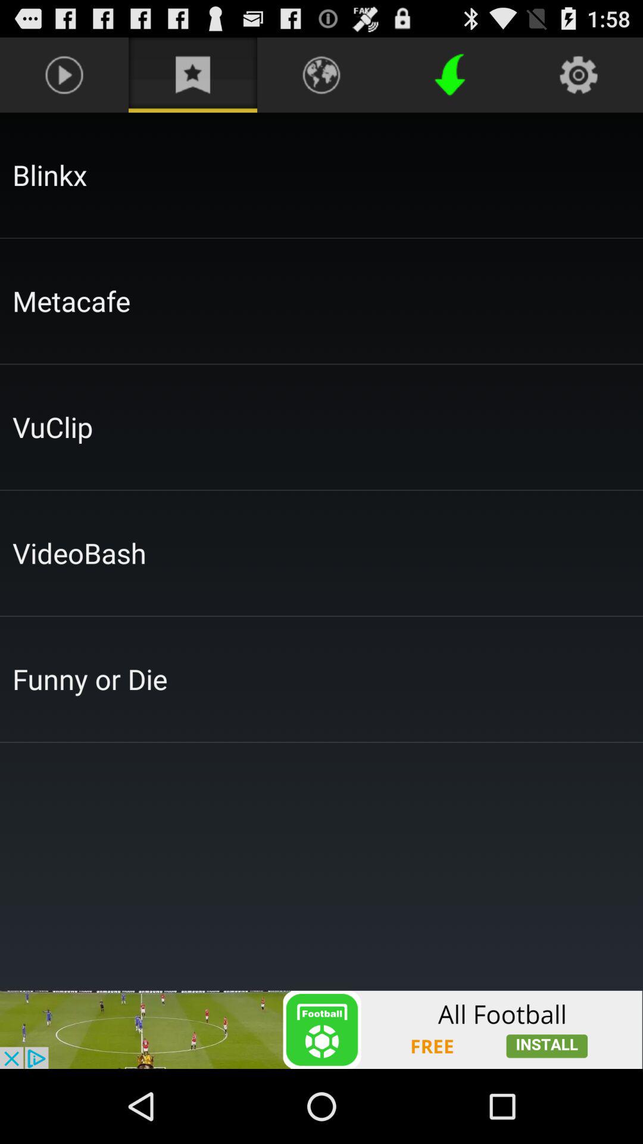 This screenshot has width=643, height=1144. What do you see at coordinates (321, 1030) in the screenshot?
I see `advertisement` at bounding box center [321, 1030].